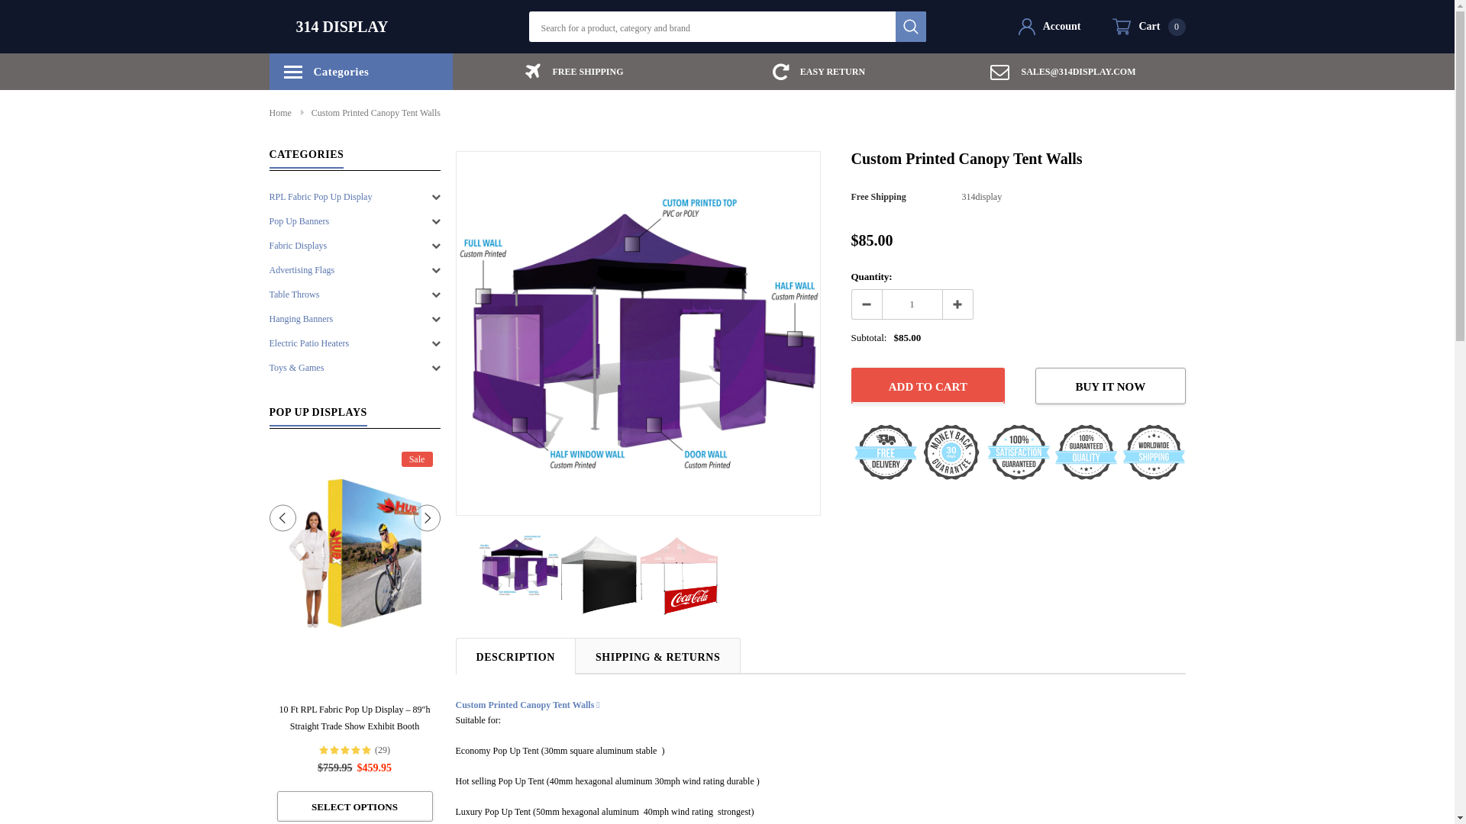  Describe the element at coordinates (867, 806) in the screenshot. I see `Select options` at that location.